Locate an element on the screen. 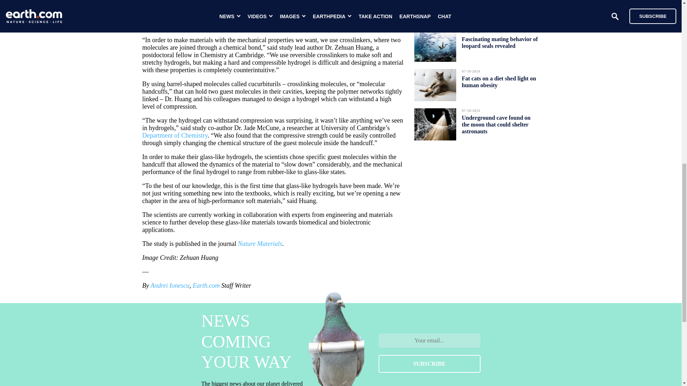  Fascinating mating behavior of leopard seals revealed is located at coordinates (500, 42).